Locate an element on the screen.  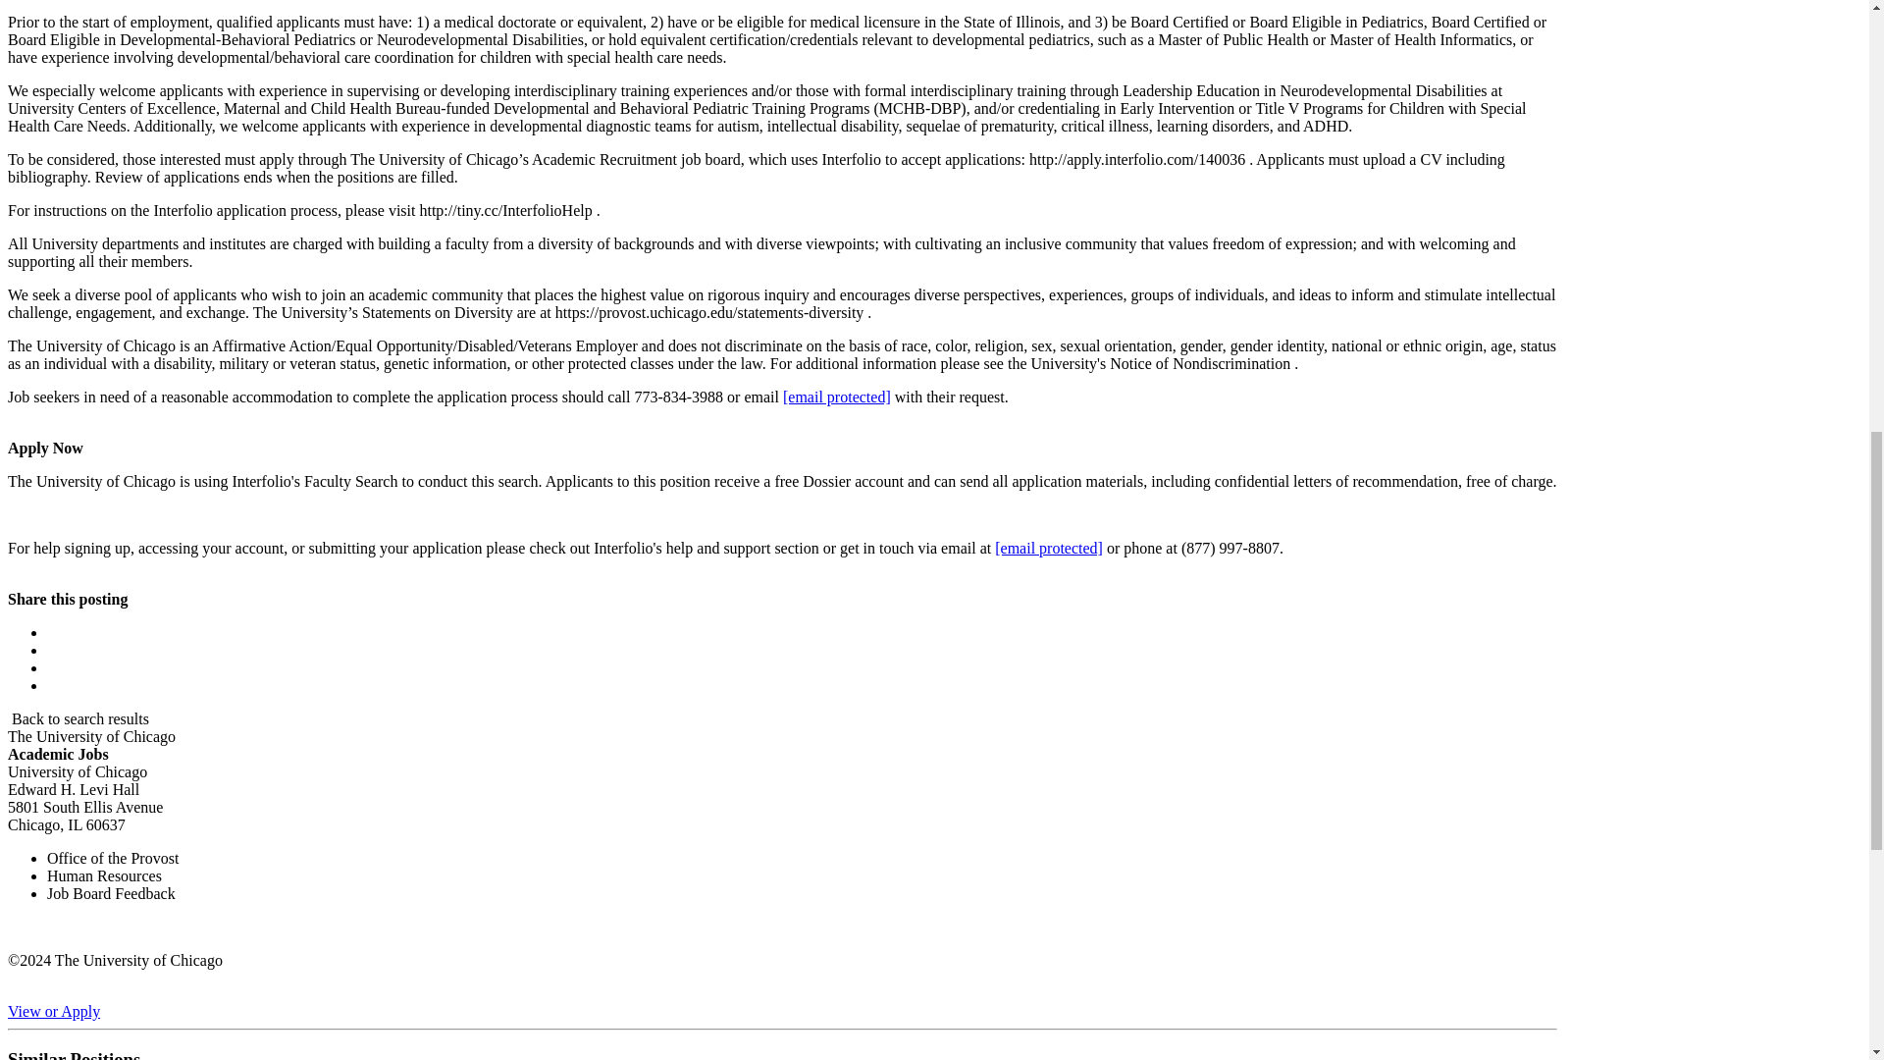
View or Apply is located at coordinates (53, 1011).